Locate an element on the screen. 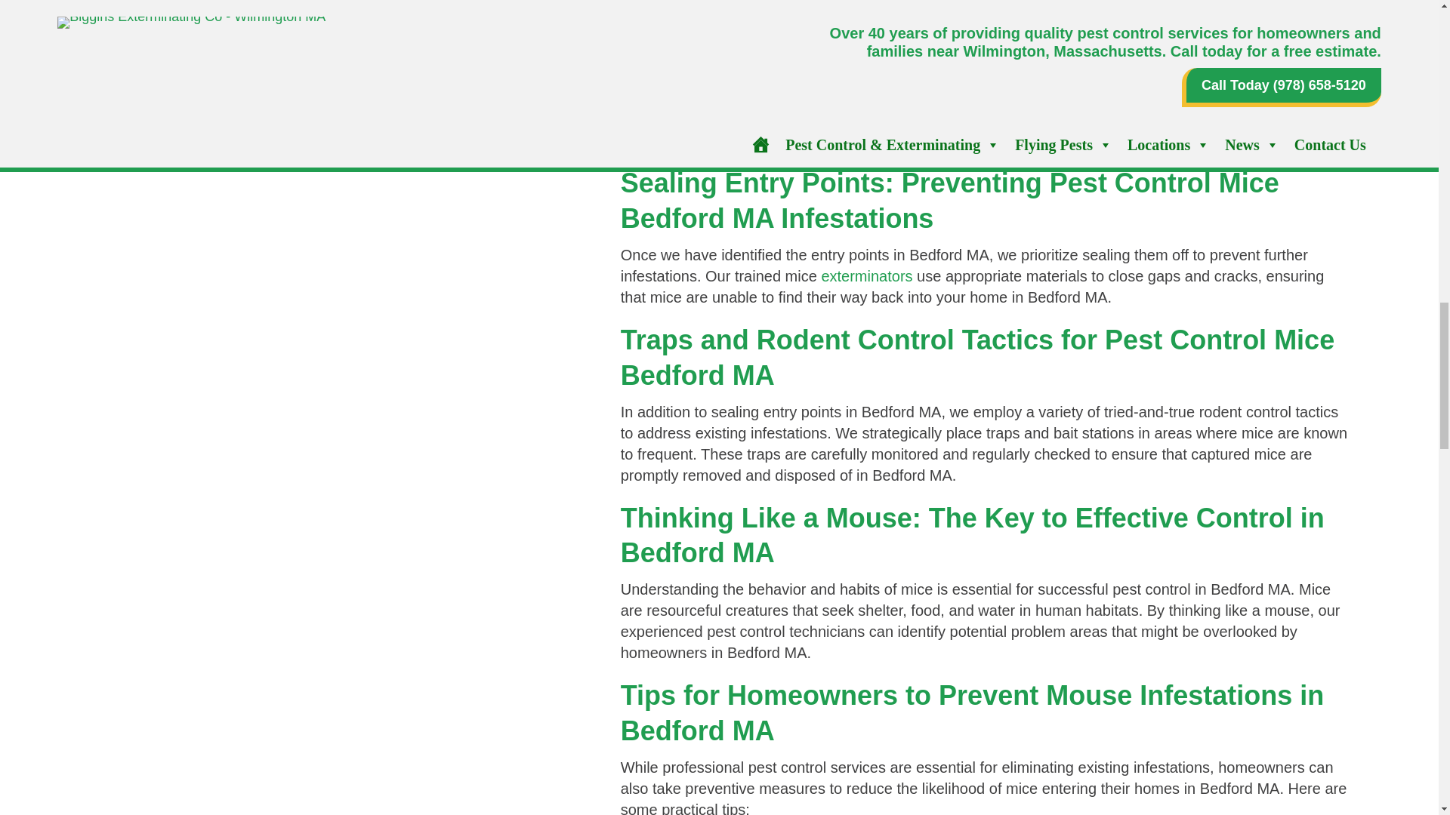 Image resolution: width=1450 pixels, height=815 pixels. Exterminators is located at coordinates (865, 276).